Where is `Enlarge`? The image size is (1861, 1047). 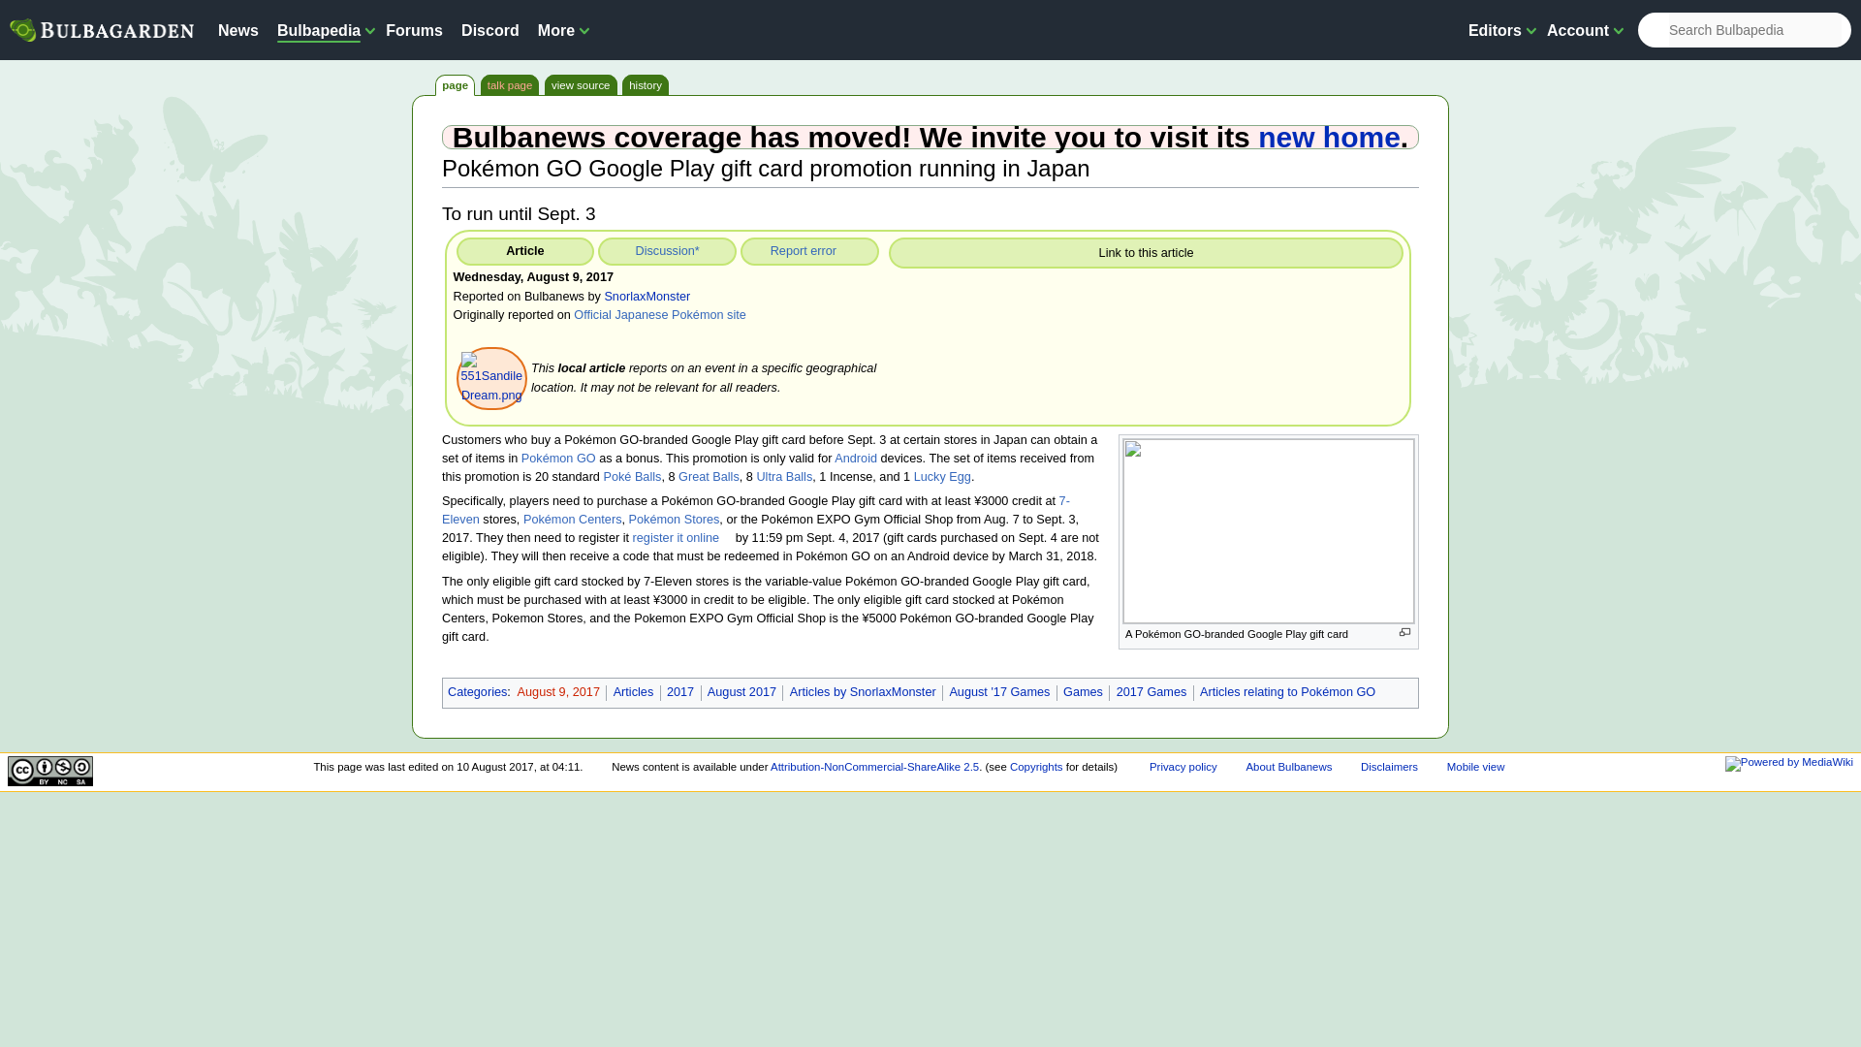
Enlarge is located at coordinates (1404, 632).